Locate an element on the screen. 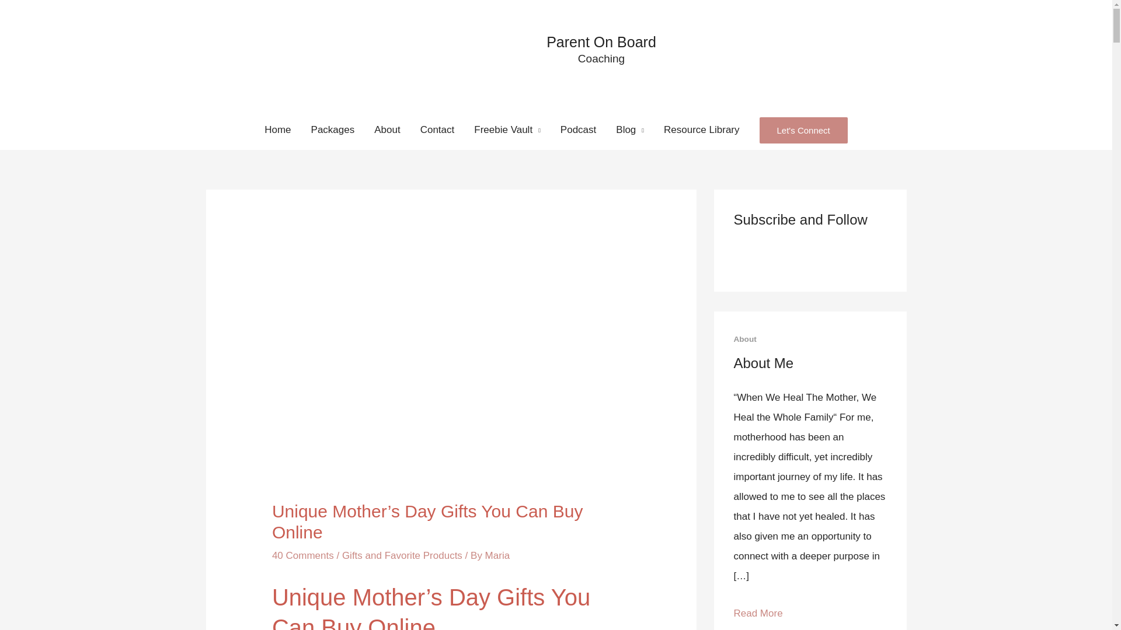 The image size is (1121, 630). Maria is located at coordinates (497, 555).